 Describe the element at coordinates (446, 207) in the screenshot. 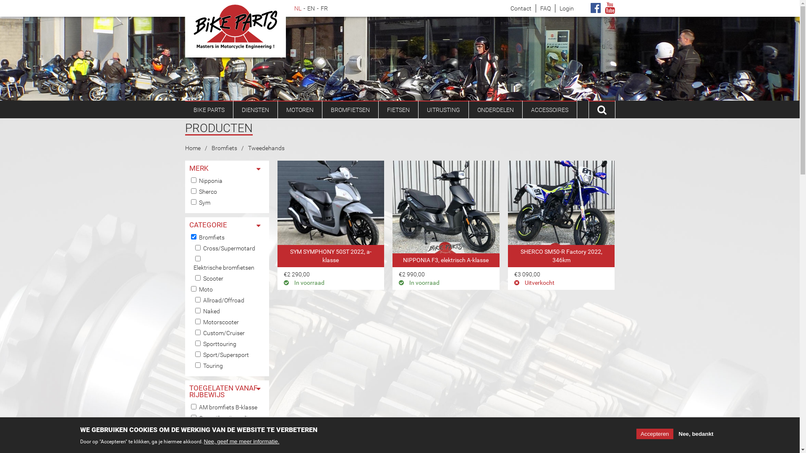

I see `bromfiets te koop : NIPPONIA F3, elektrisch A-klasse` at that location.